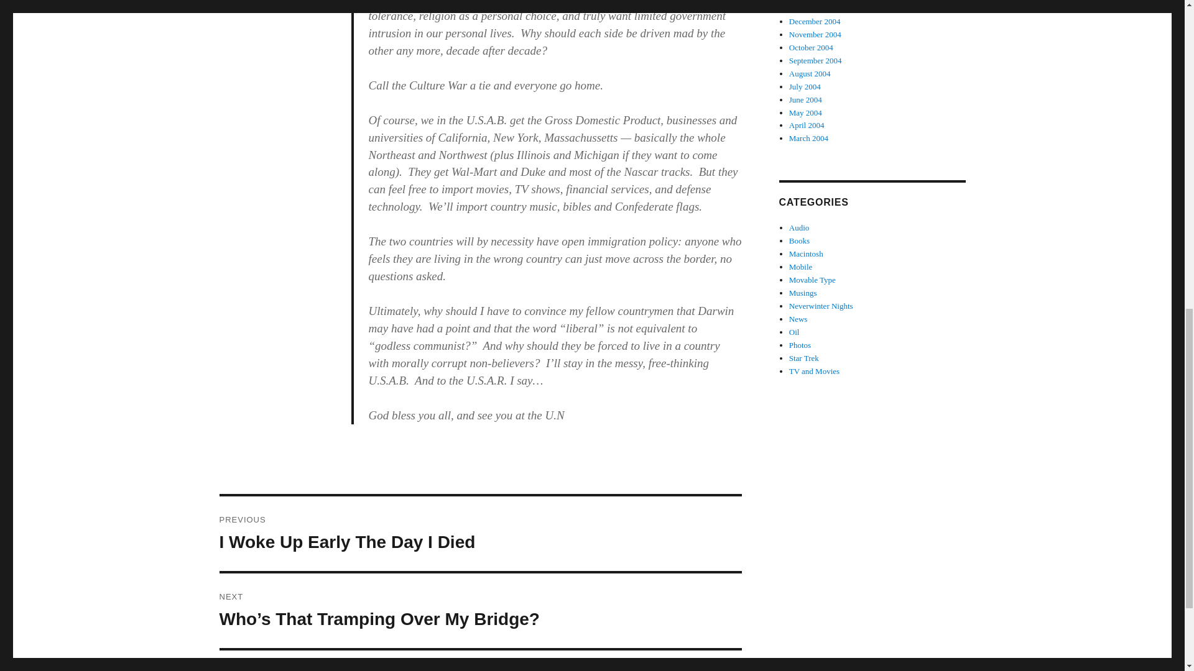  What do you see at coordinates (815, 60) in the screenshot?
I see `September 2004` at bounding box center [815, 60].